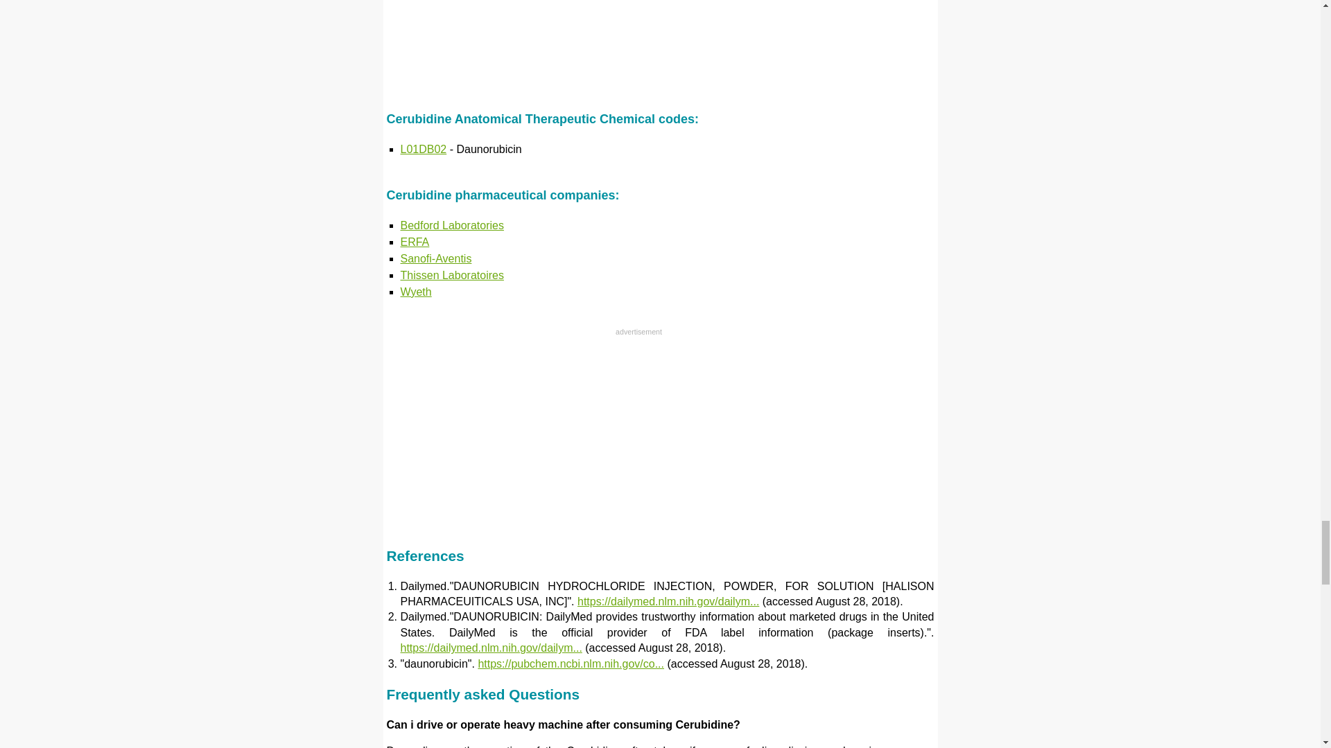 This screenshot has height=748, width=1331. I want to click on Sanofi-Aventis, so click(436, 259).